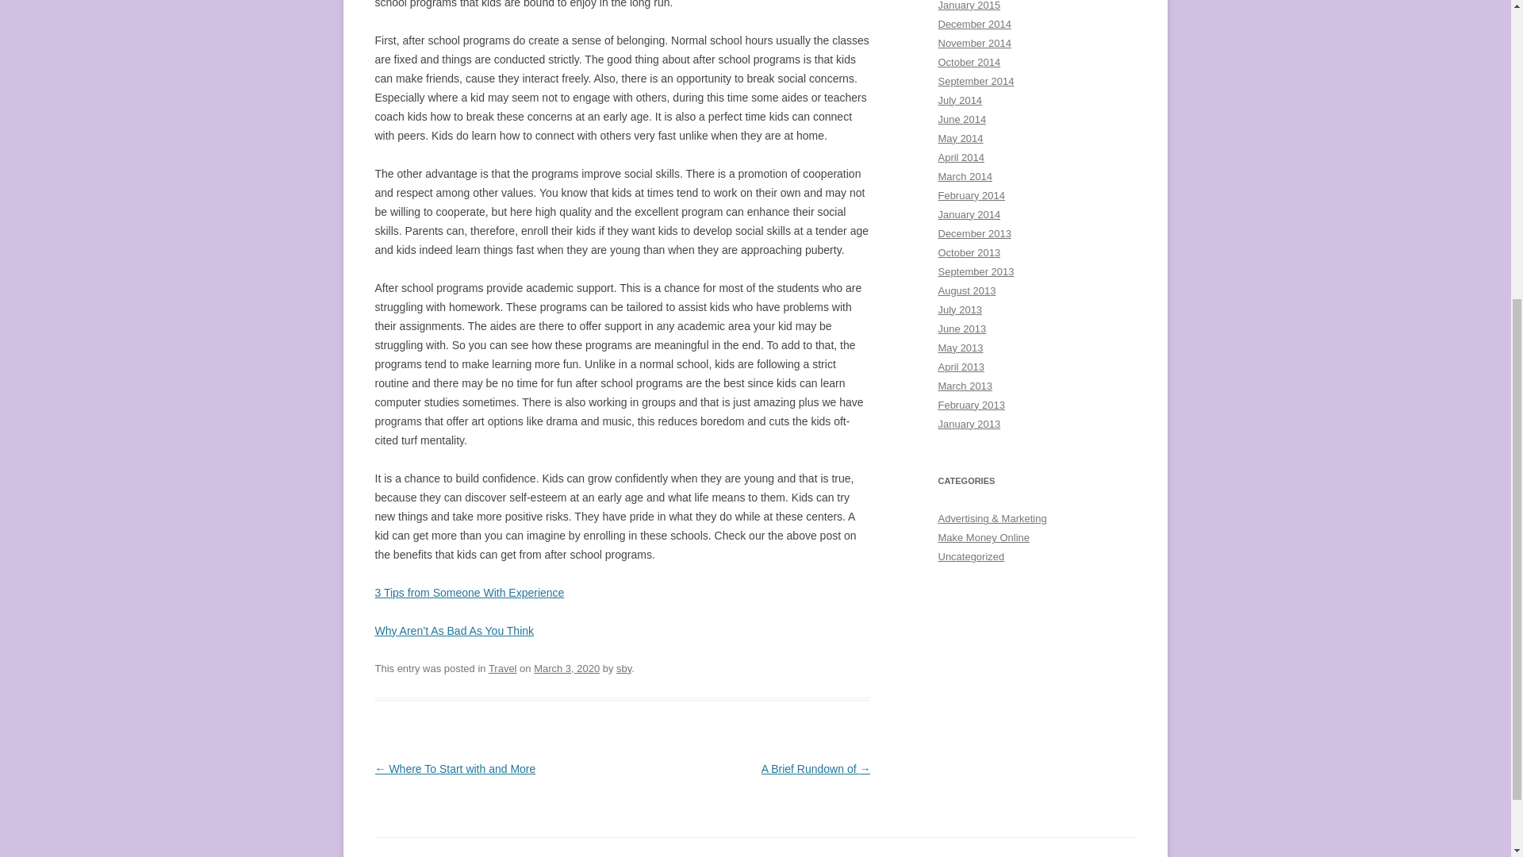 The image size is (1523, 857). Describe the element at coordinates (623, 668) in the screenshot. I see `View all posts by sby` at that location.